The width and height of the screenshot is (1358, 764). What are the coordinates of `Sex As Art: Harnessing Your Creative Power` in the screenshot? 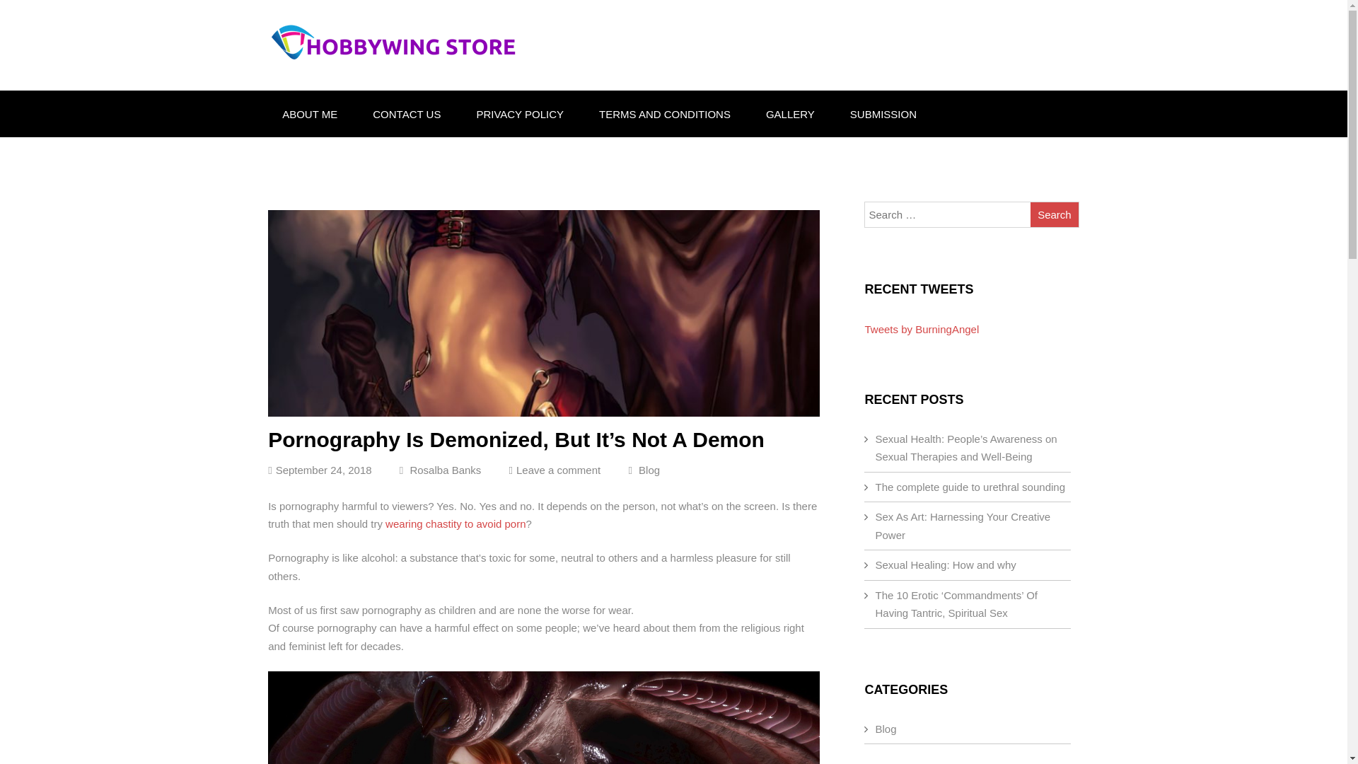 It's located at (962, 526).